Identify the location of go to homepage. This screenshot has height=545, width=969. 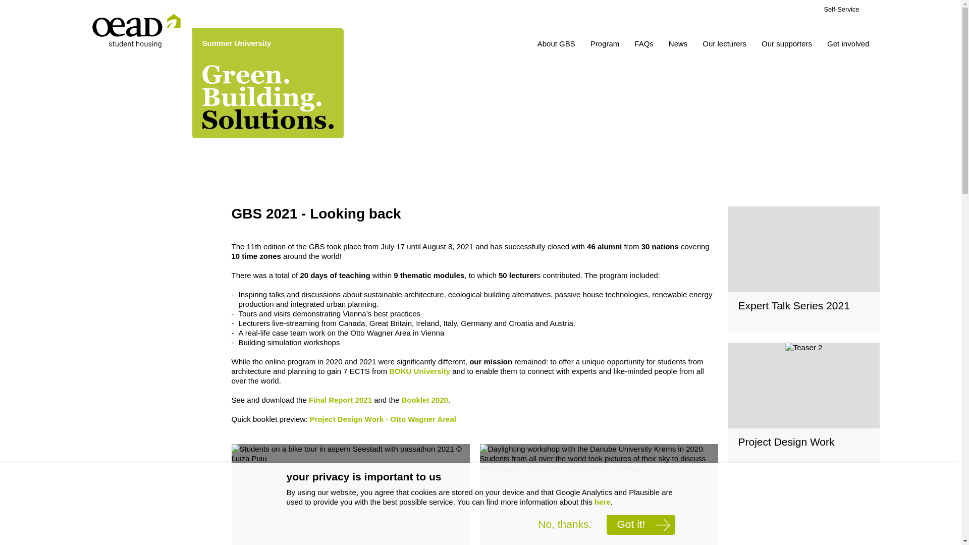
(136, 31).